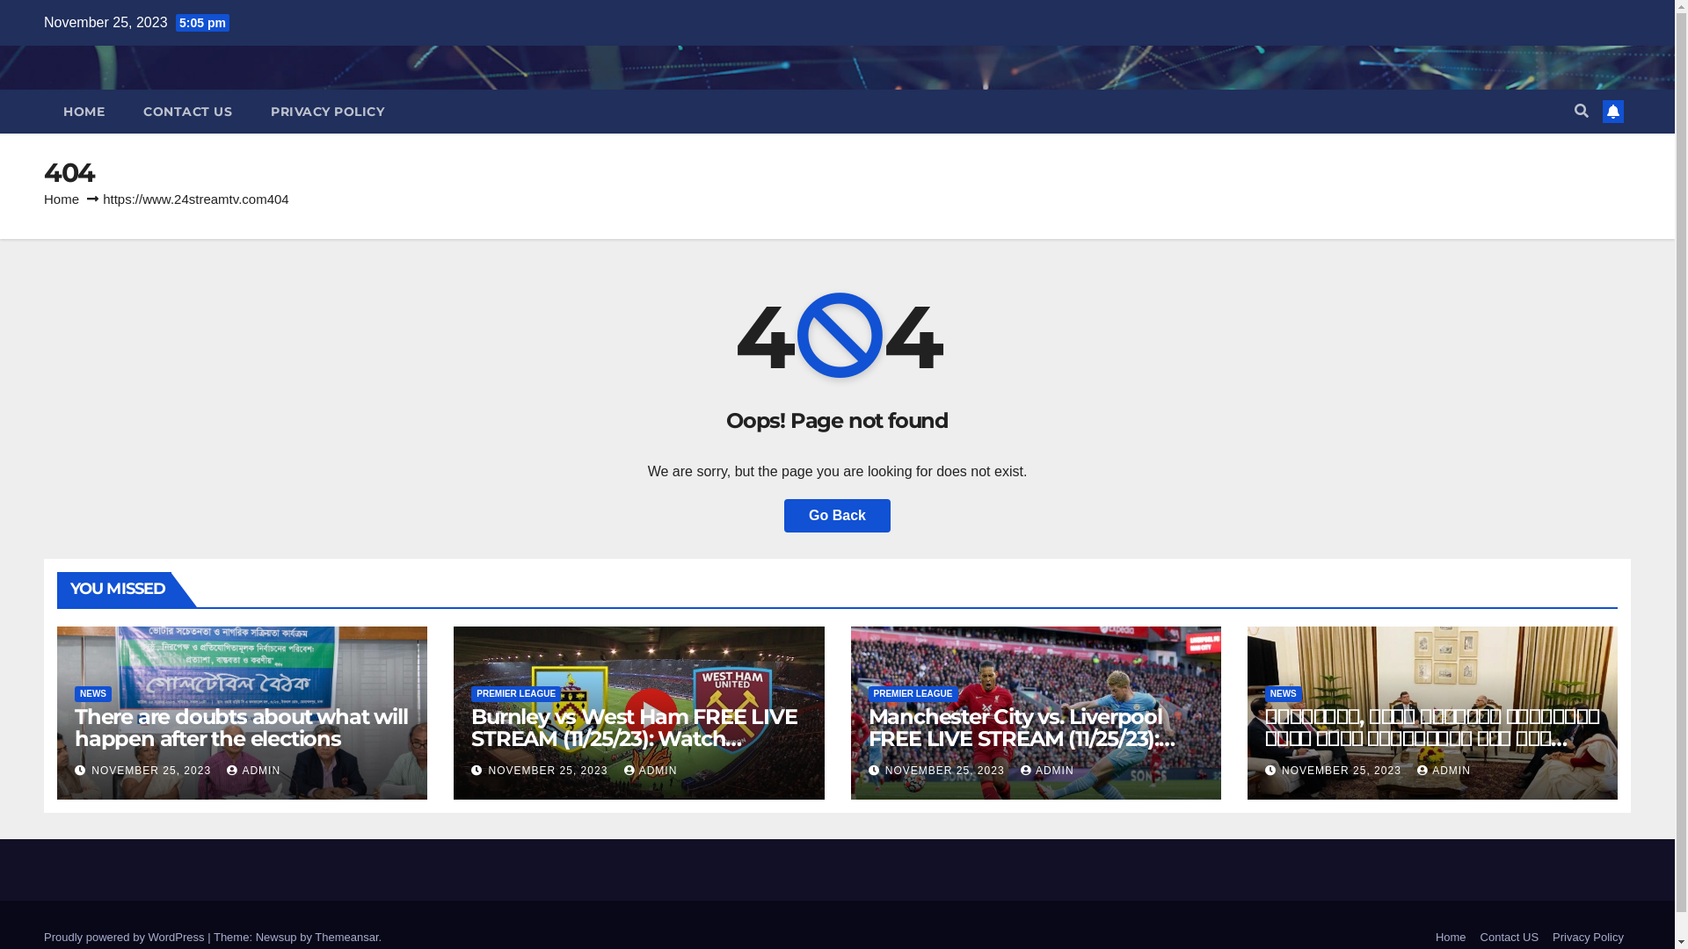  I want to click on CONTACT US, so click(188, 112).